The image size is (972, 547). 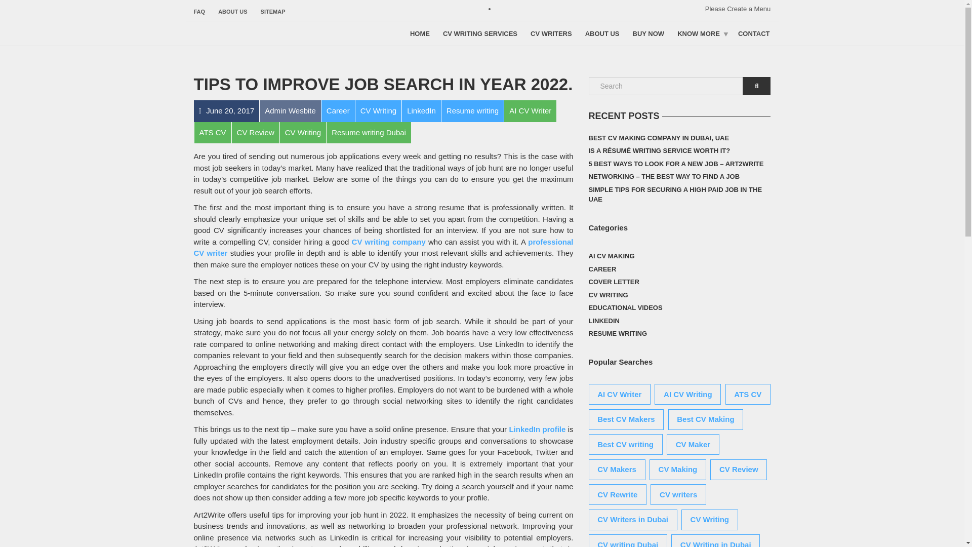 What do you see at coordinates (537, 429) in the screenshot?
I see `LinkedIn profile` at bounding box center [537, 429].